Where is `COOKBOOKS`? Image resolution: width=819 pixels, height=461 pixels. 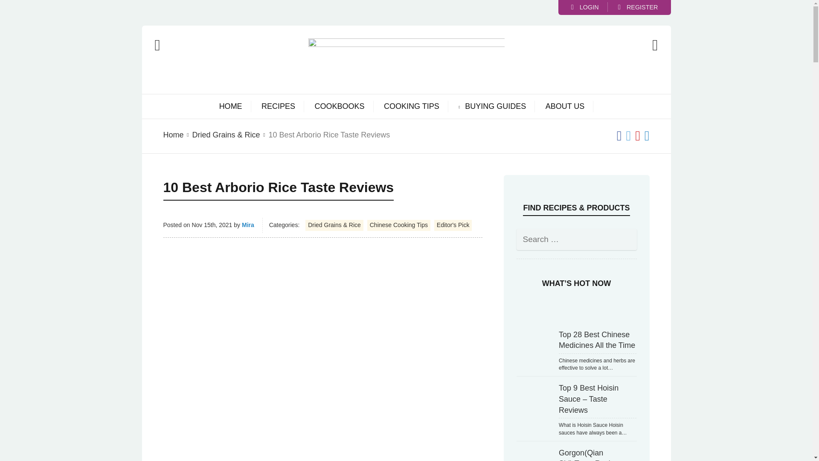
COOKBOOKS is located at coordinates (340, 107).